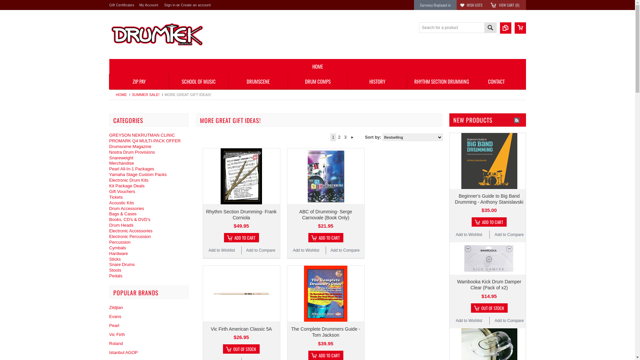 Image resolution: width=640 pixels, height=360 pixels. I want to click on ADD TO CART, so click(489, 222).